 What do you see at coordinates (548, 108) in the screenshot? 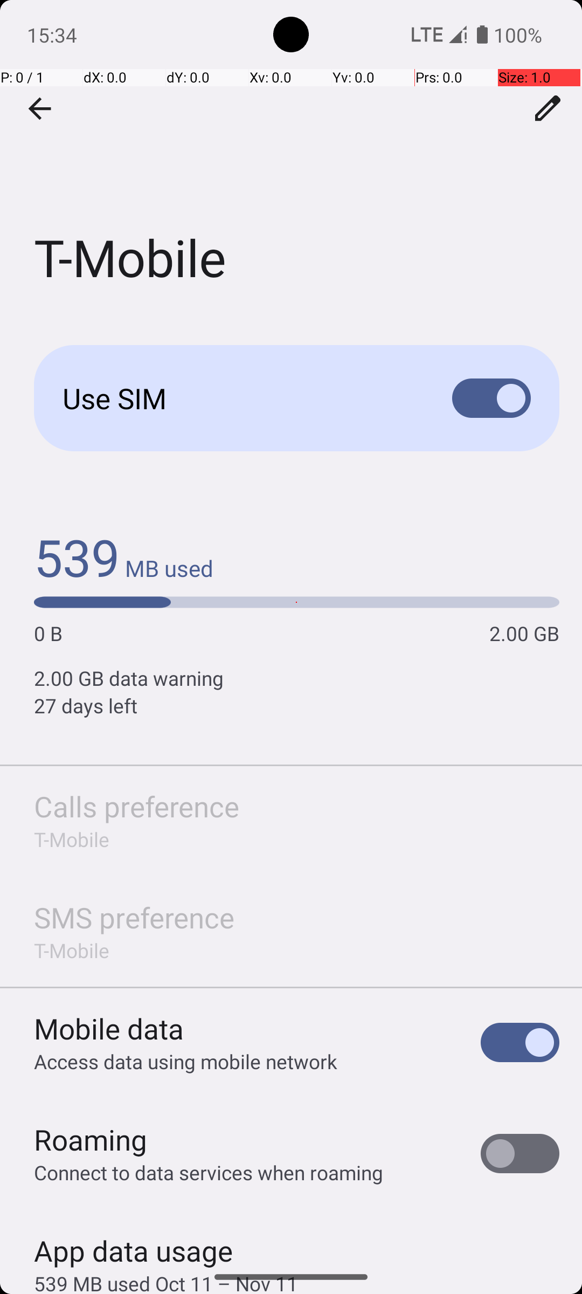
I see `SIM name & color` at bounding box center [548, 108].